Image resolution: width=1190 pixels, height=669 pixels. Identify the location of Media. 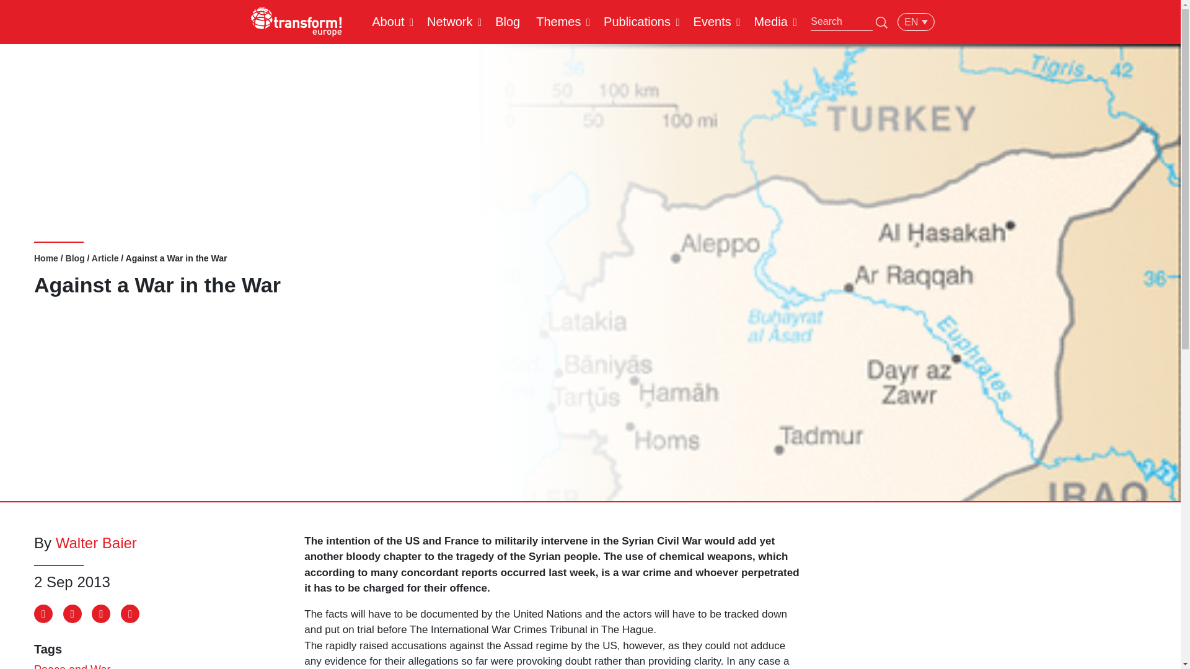
(770, 21).